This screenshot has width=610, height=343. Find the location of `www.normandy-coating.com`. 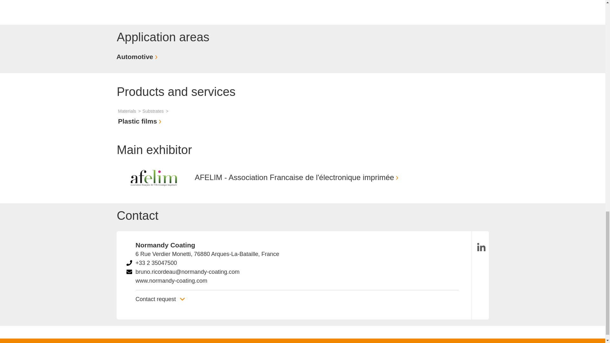

www.normandy-coating.com is located at coordinates (171, 281).